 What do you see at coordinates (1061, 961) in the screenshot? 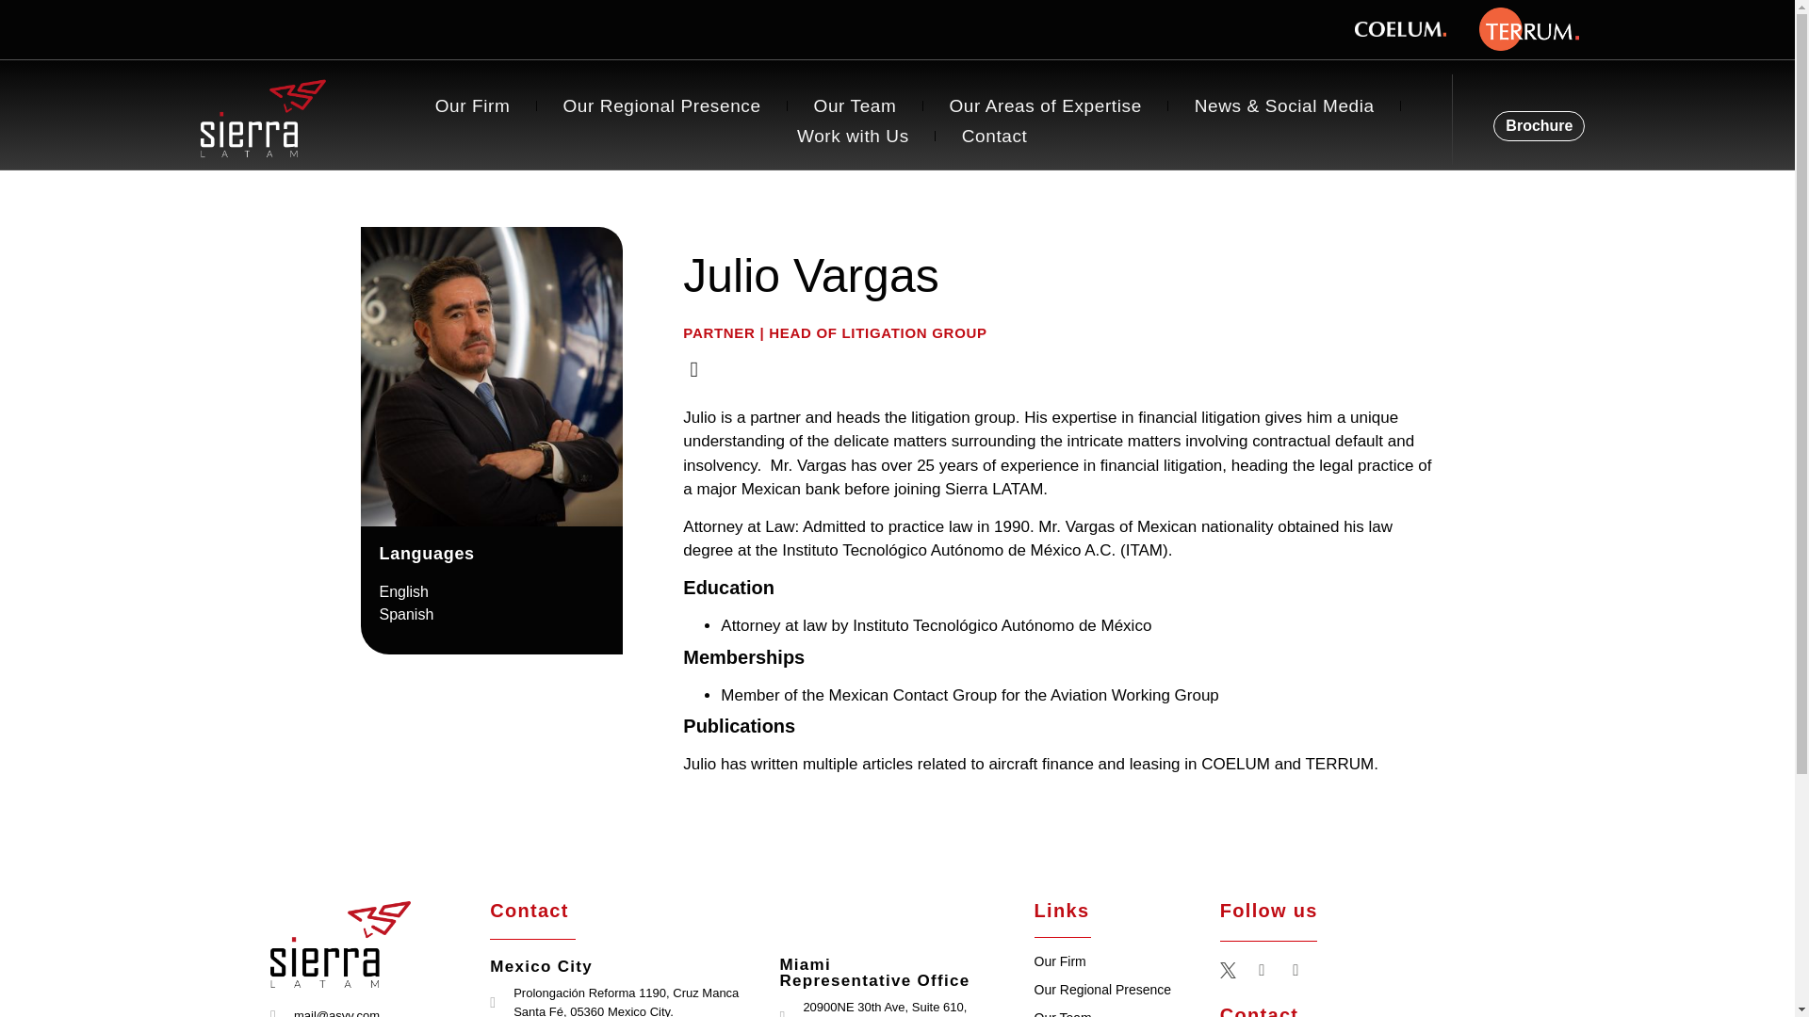
I see `Our Firm` at bounding box center [1061, 961].